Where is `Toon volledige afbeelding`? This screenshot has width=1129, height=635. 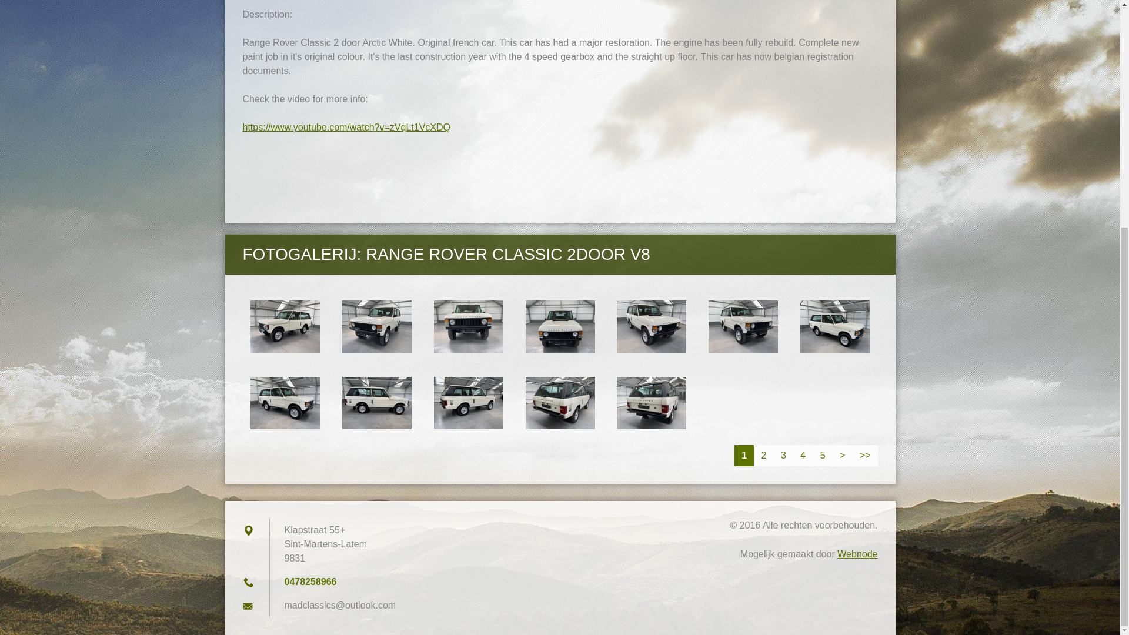 Toon volledige afbeelding is located at coordinates (376, 403).